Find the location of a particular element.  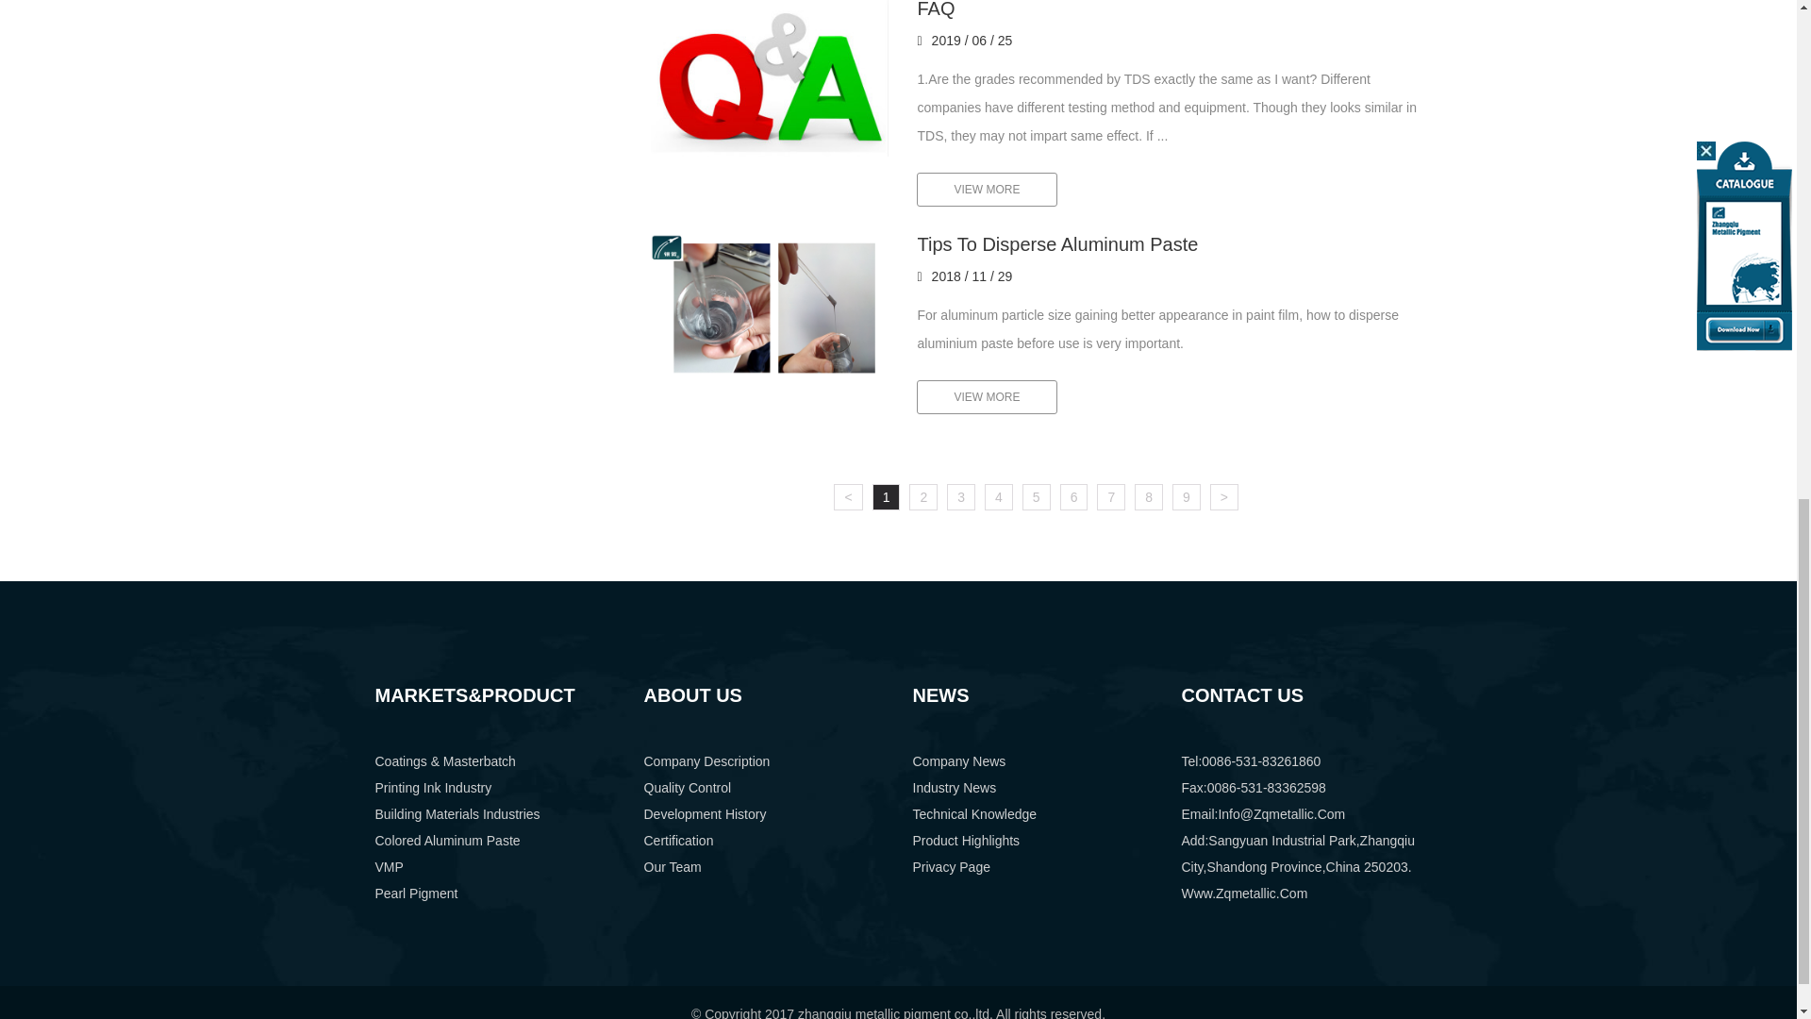

Next Page is located at coordinates (1224, 497).